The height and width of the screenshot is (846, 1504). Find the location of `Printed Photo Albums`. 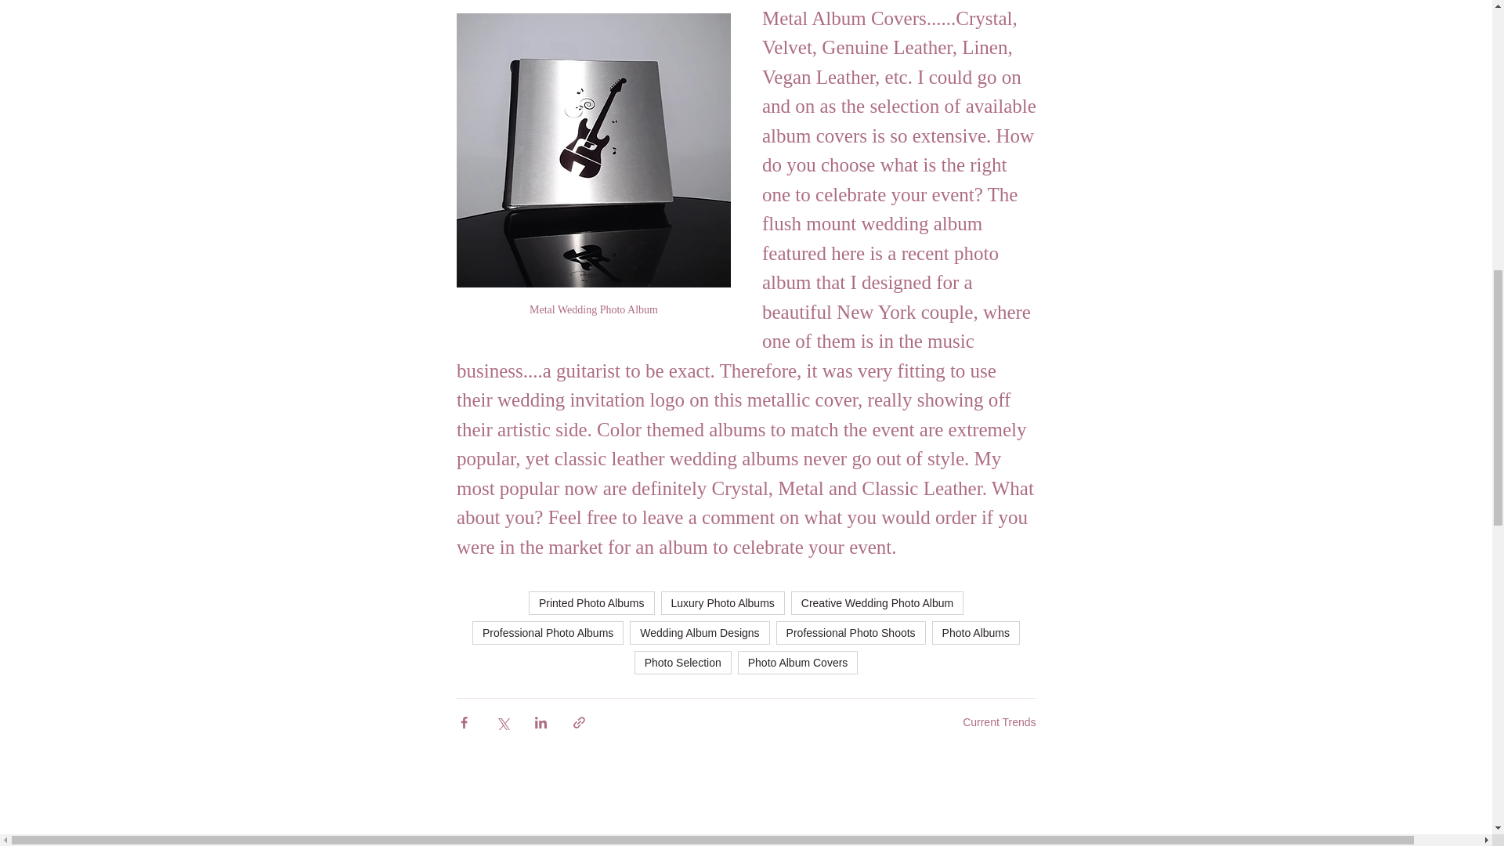

Printed Photo Albums is located at coordinates (591, 603).